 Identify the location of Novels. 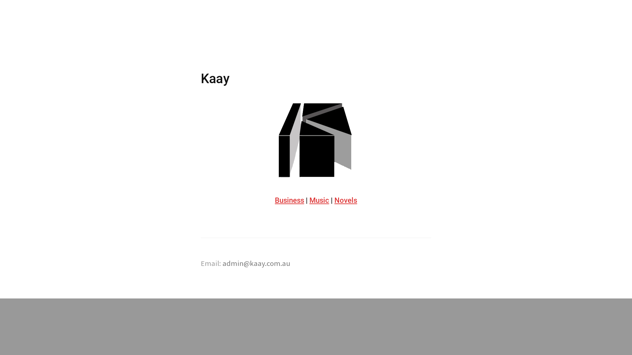
(346, 201).